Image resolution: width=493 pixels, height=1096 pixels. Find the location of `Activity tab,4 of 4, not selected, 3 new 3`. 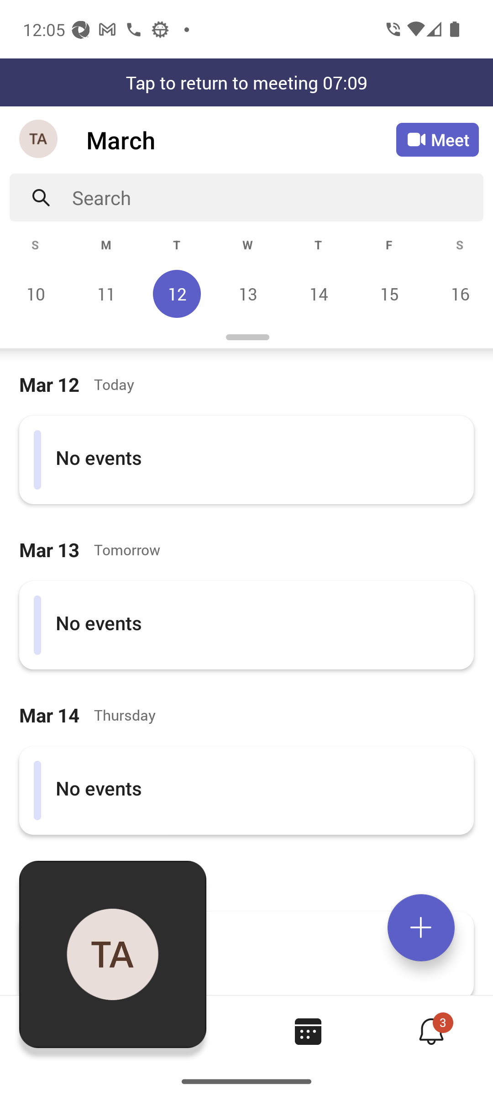

Activity tab,4 of 4, not selected, 3 new 3 is located at coordinates (431, 1031).